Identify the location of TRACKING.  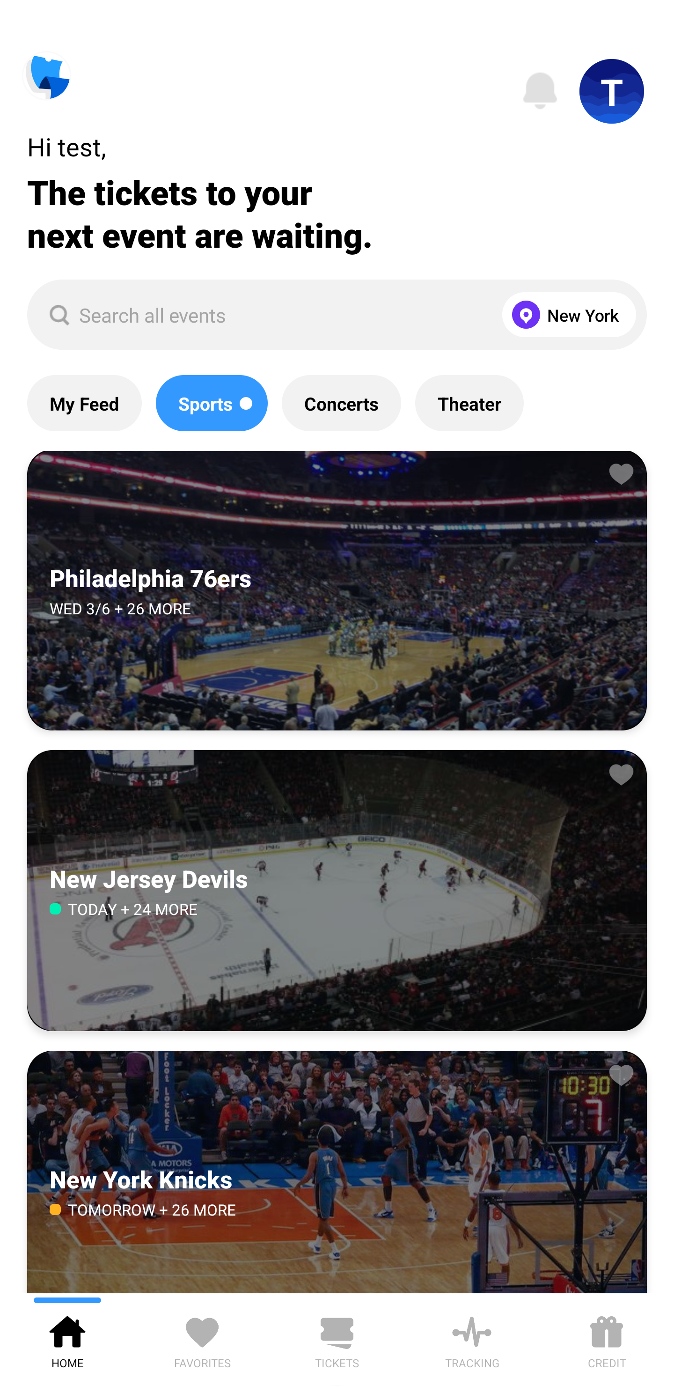
(472, 1339).